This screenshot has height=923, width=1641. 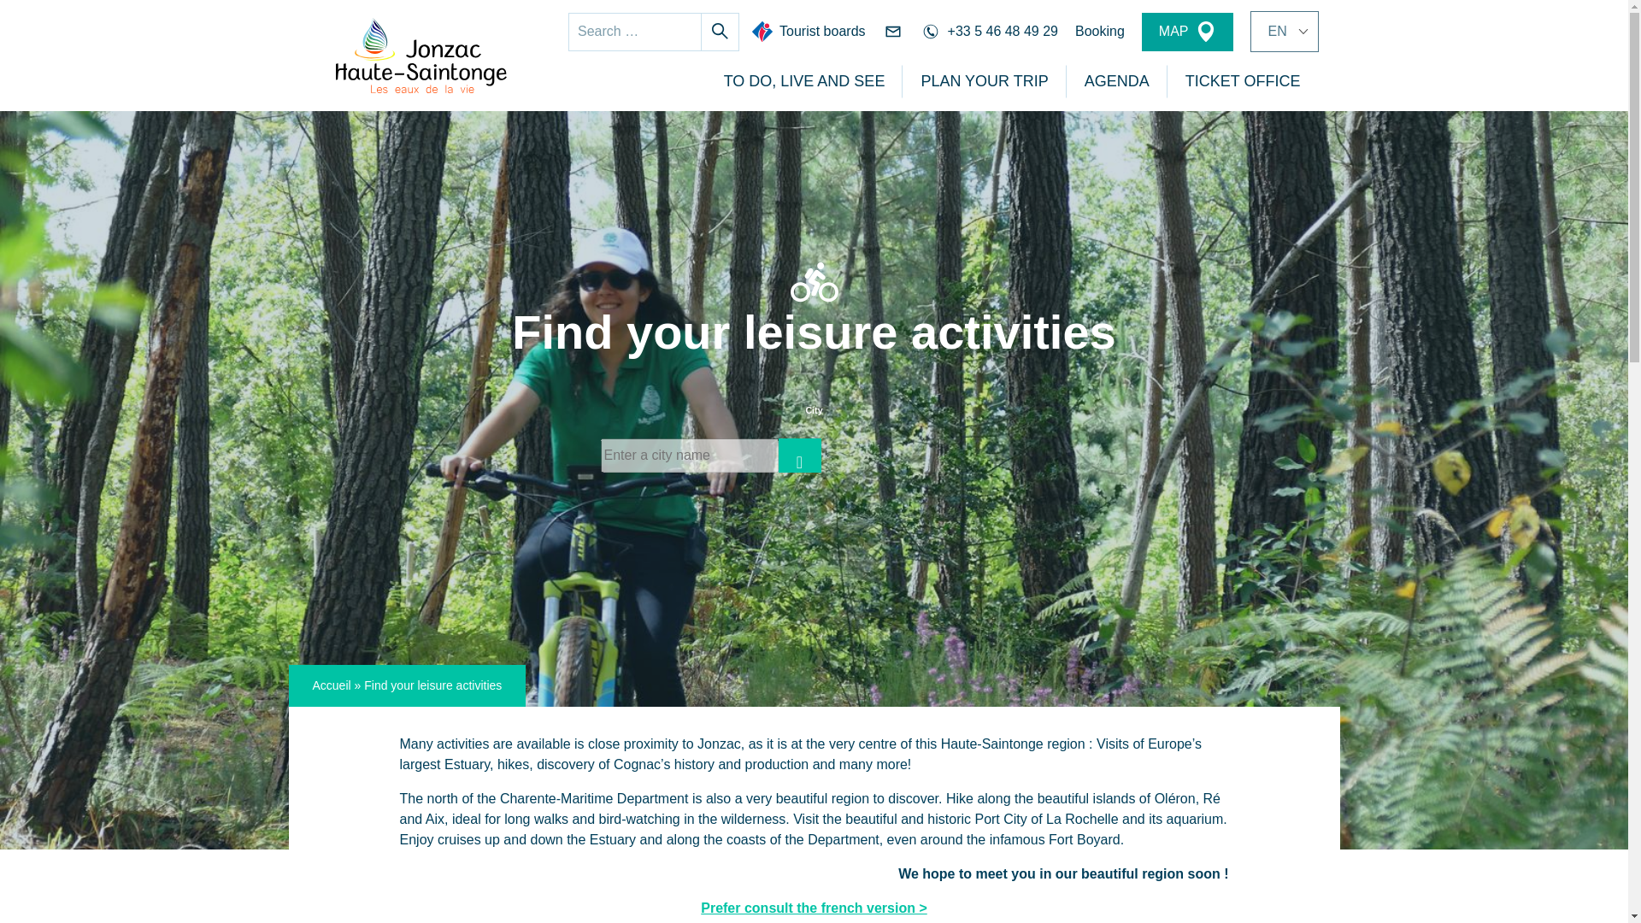 What do you see at coordinates (1099, 31) in the screenshot?
I see `Booking` at bounding box center [1099, 31].